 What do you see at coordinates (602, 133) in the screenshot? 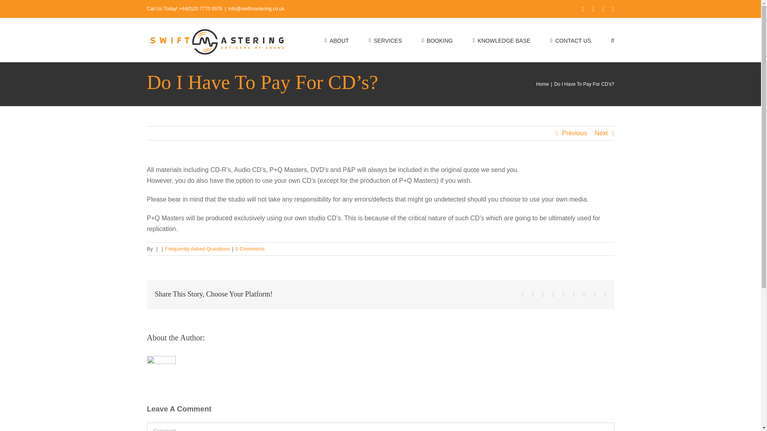
I see `Next` at bounding box center [602, 133].